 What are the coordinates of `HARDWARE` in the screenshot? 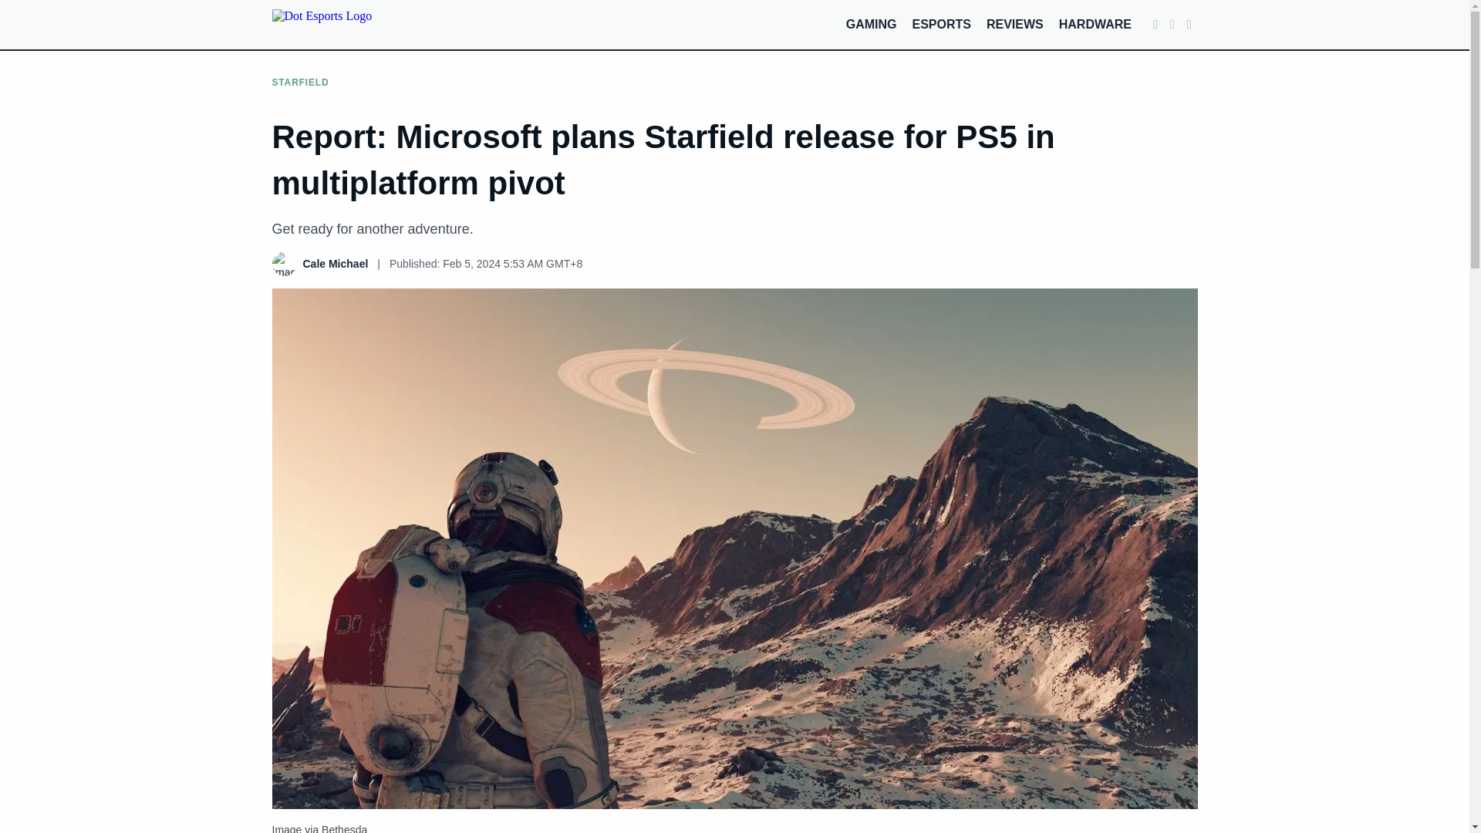 It's located at (1095, 23).